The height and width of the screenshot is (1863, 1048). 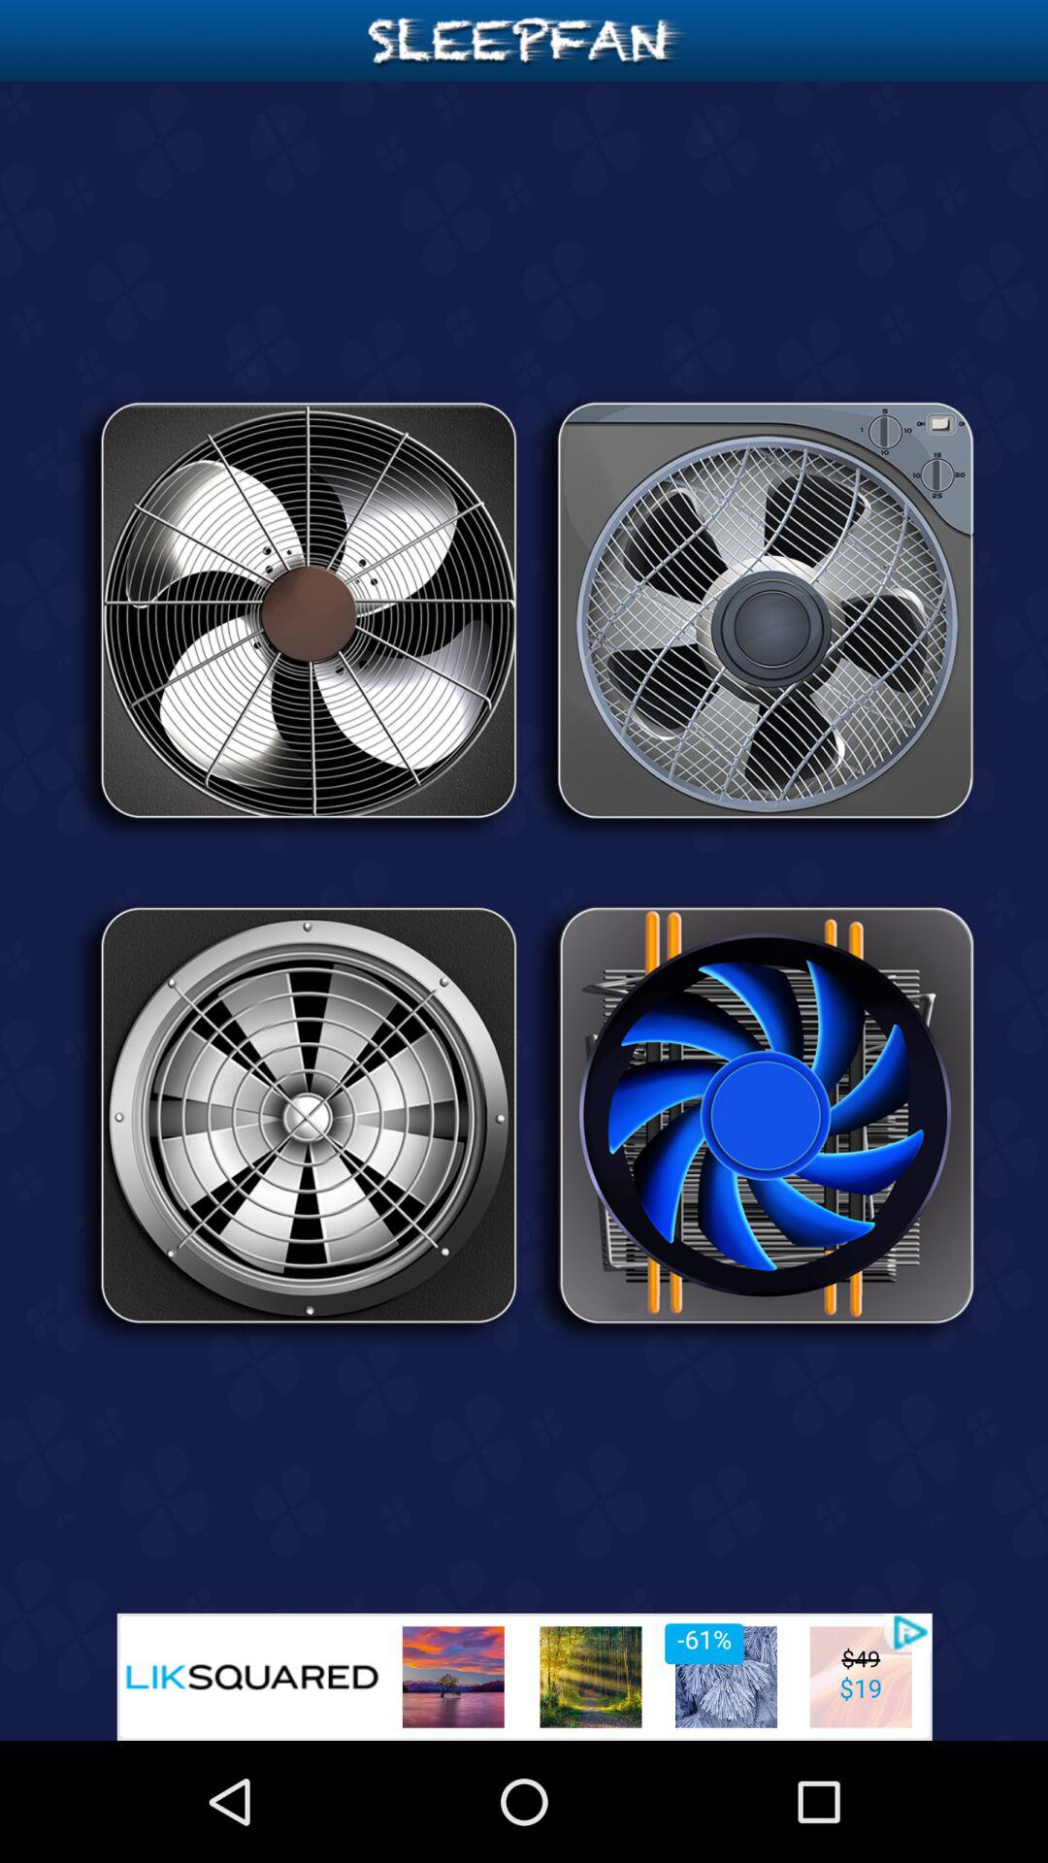 What do you see at coordinates (753, 1122) in the screenshot?
I see `changes the rate and sound of the fan blowing` at bounding box center [753, 1122].